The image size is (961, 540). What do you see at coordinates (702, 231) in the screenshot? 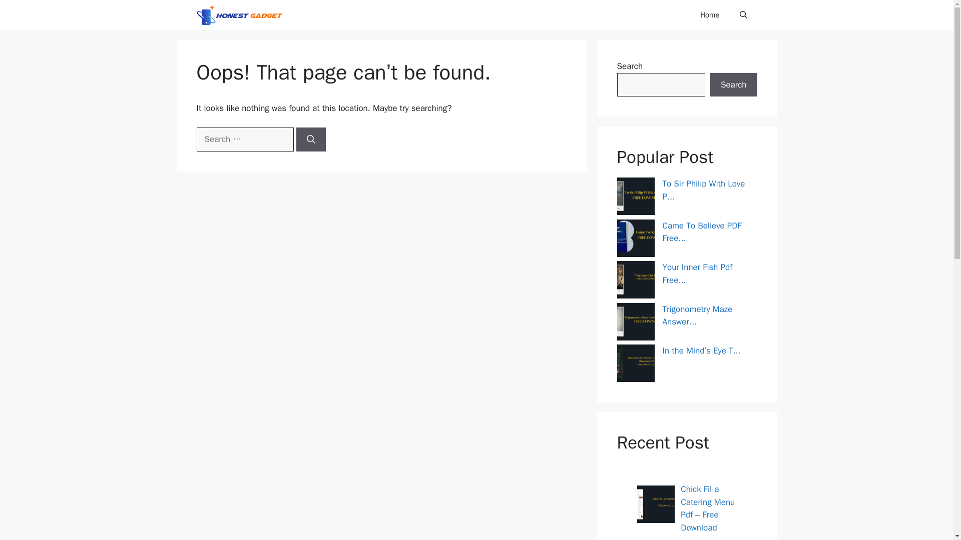
I see `Came To Believe PDF Free Download` at bounding box center [702, 231].